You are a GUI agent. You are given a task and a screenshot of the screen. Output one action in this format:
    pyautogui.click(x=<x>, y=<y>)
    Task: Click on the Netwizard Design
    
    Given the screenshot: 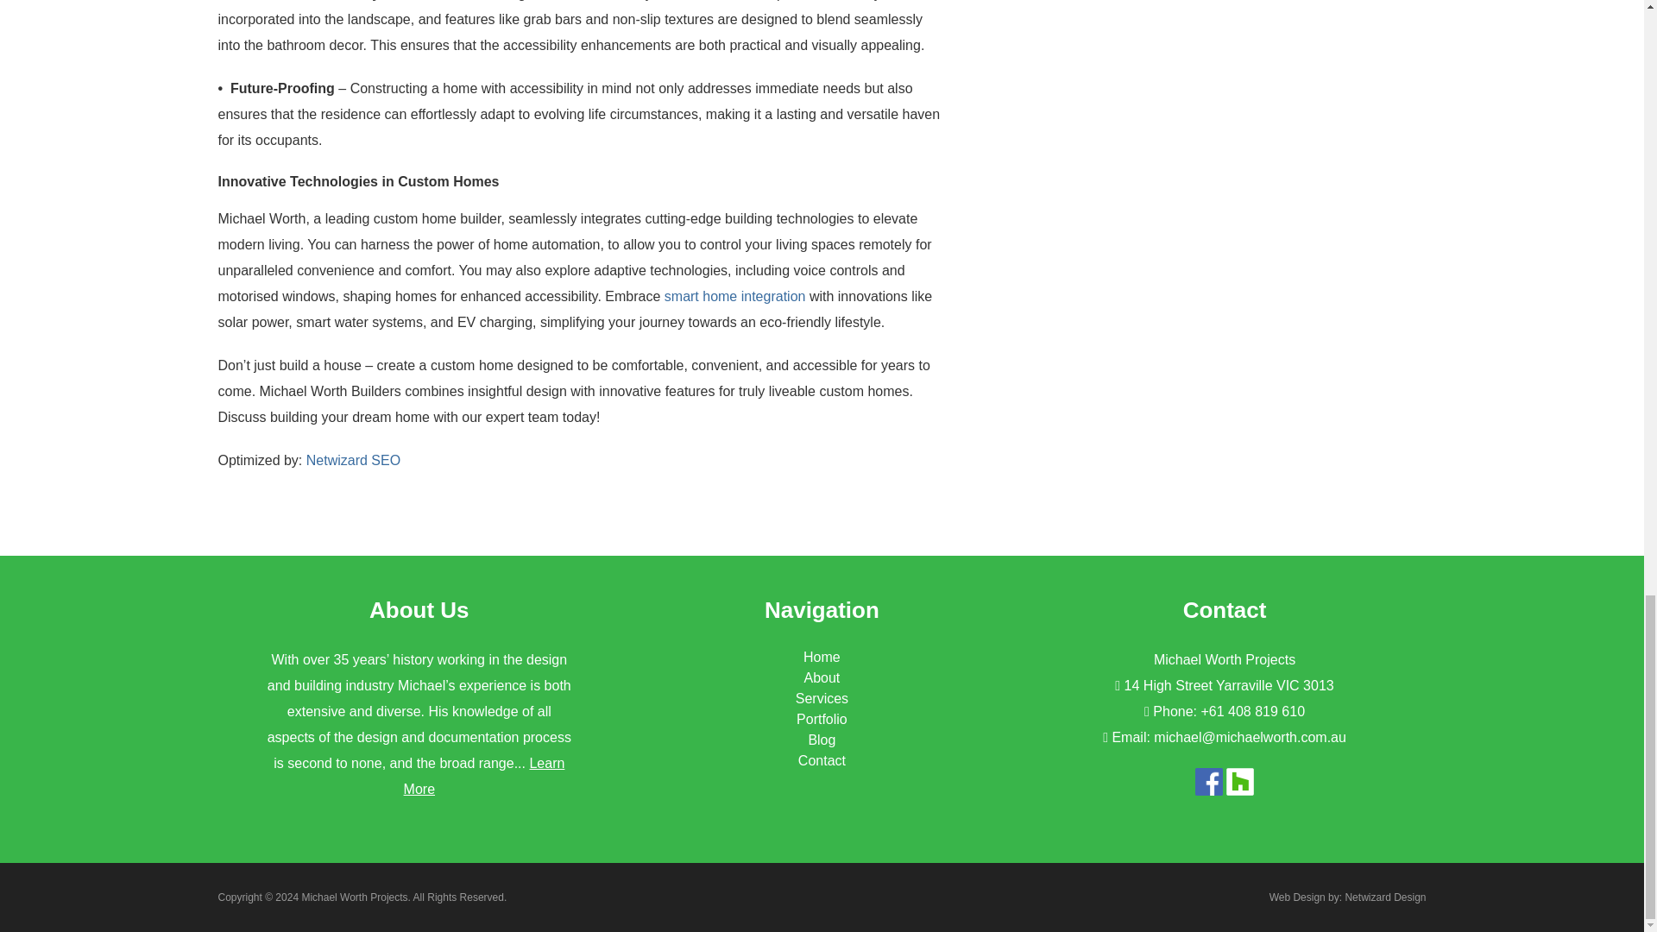 What is the action you would take?
    pyautogui.click(x=1384, y=897)
    